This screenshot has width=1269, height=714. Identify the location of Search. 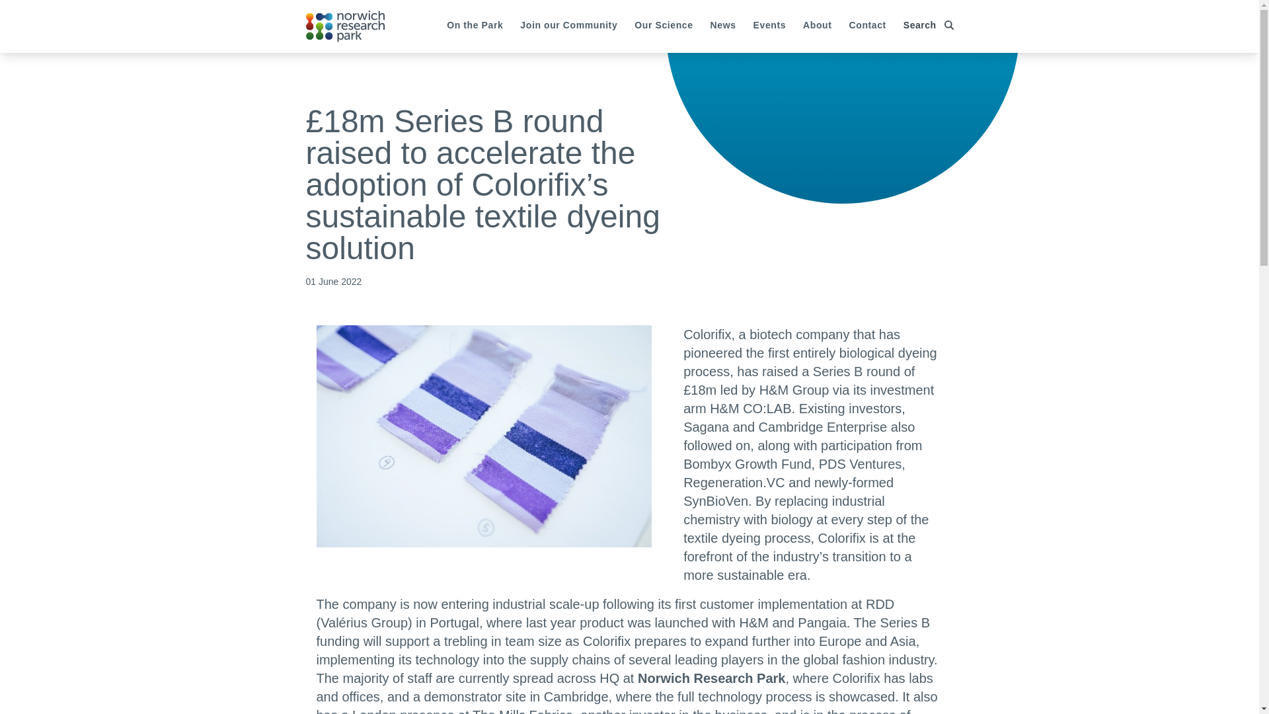
(924, 25).